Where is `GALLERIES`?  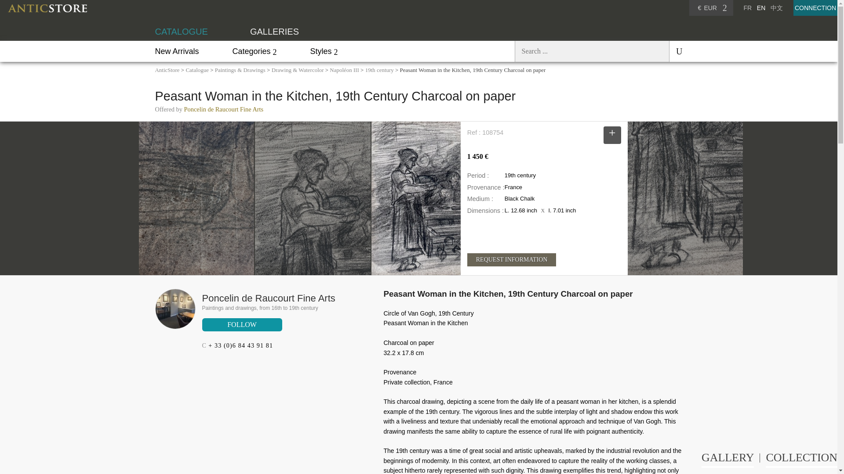 GALLERIES is located at coordinates (274, 32).